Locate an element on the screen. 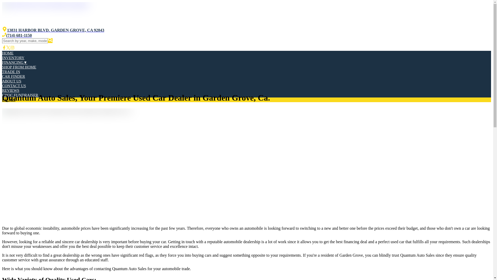 This screenshot has width=497, height=280. SHOP FROM HOME is located at coordinates (19, 67).